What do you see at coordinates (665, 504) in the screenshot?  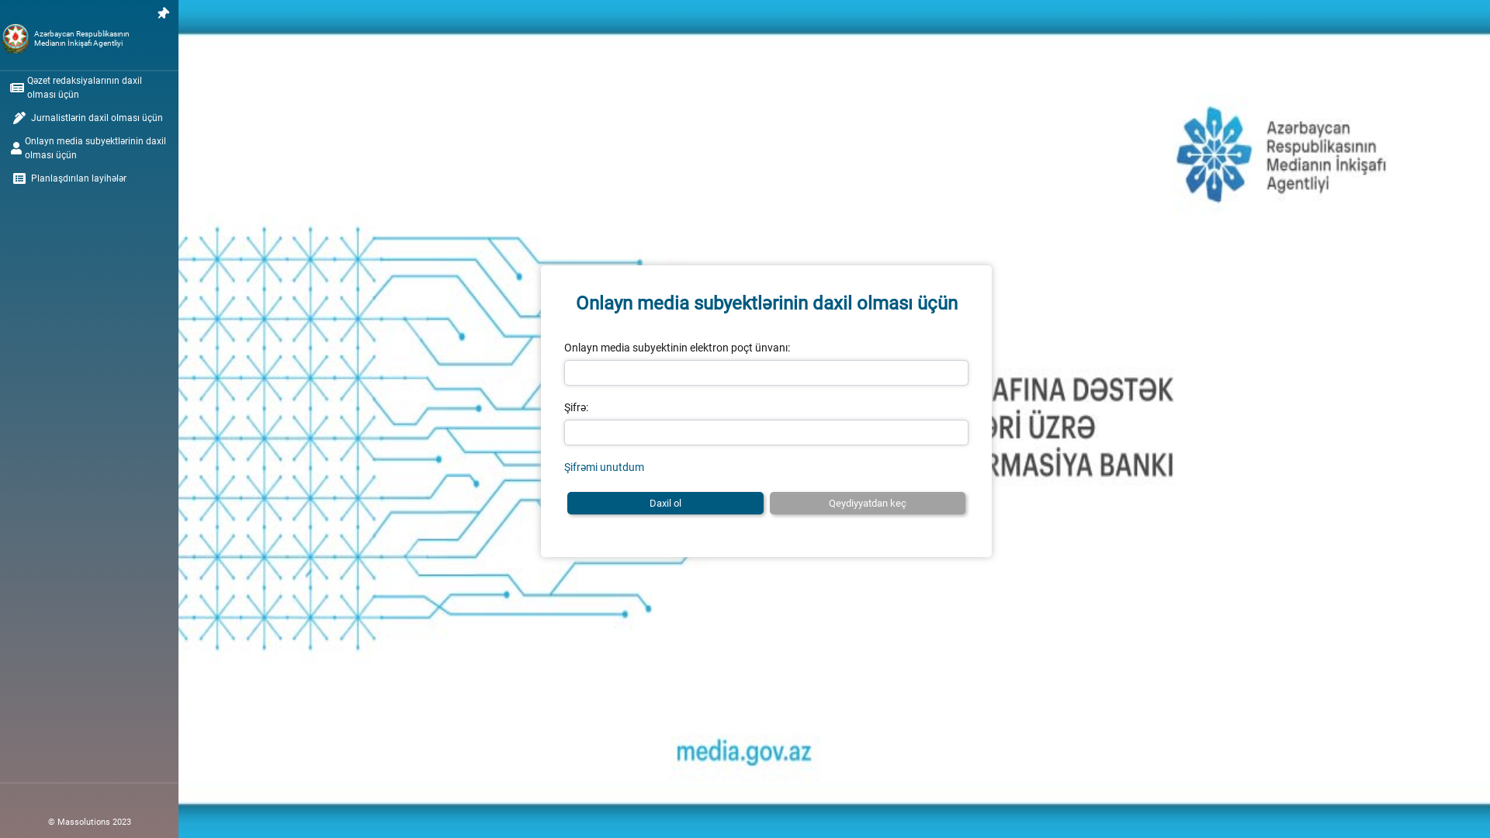 I see `Daxil ol` at bounding box center [665, 504].